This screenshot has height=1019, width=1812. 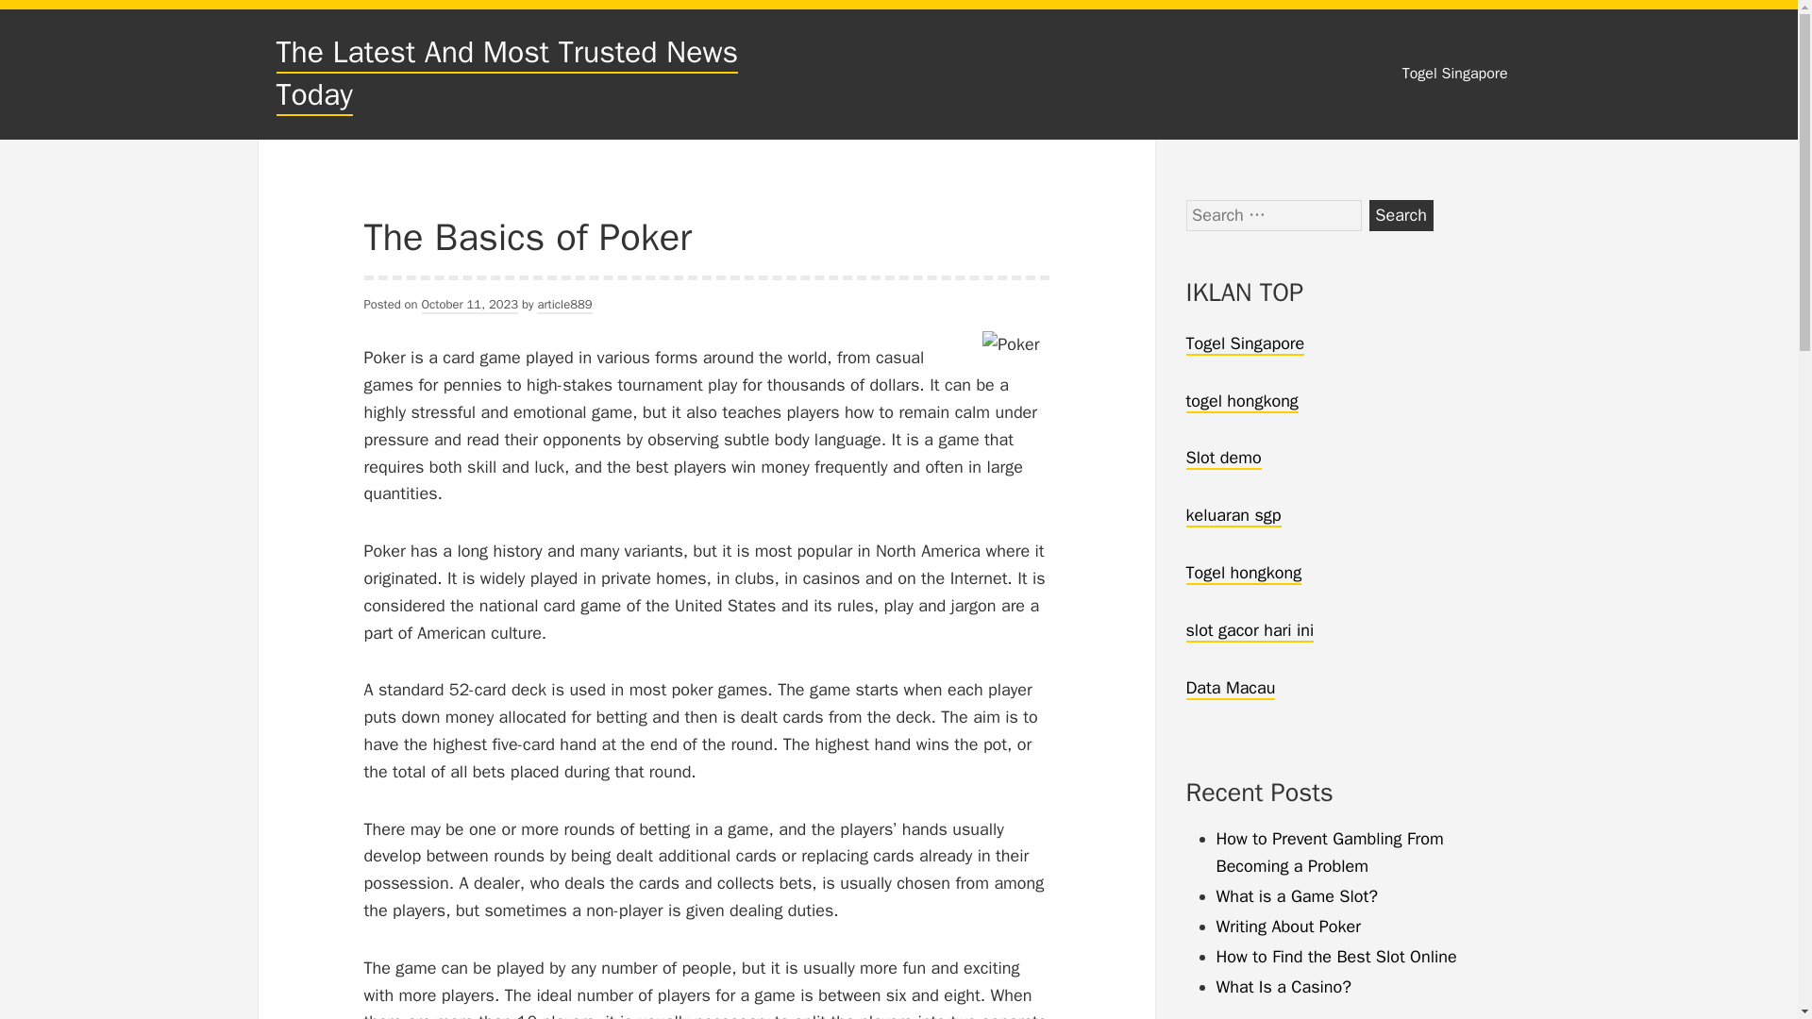 What do you see at coordinates (1233, 515) in the screenshot?
I see `keluaran sgp` at bounding box center [1233, 515].